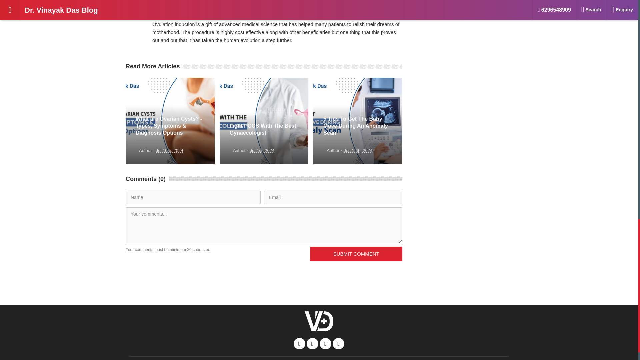 The height and width of the screenshot is (360, 640). What do you see at coordinates (169, 150) in the screenshot?
I see `Jul 10th, 2024` at bounding box center [169, 150].